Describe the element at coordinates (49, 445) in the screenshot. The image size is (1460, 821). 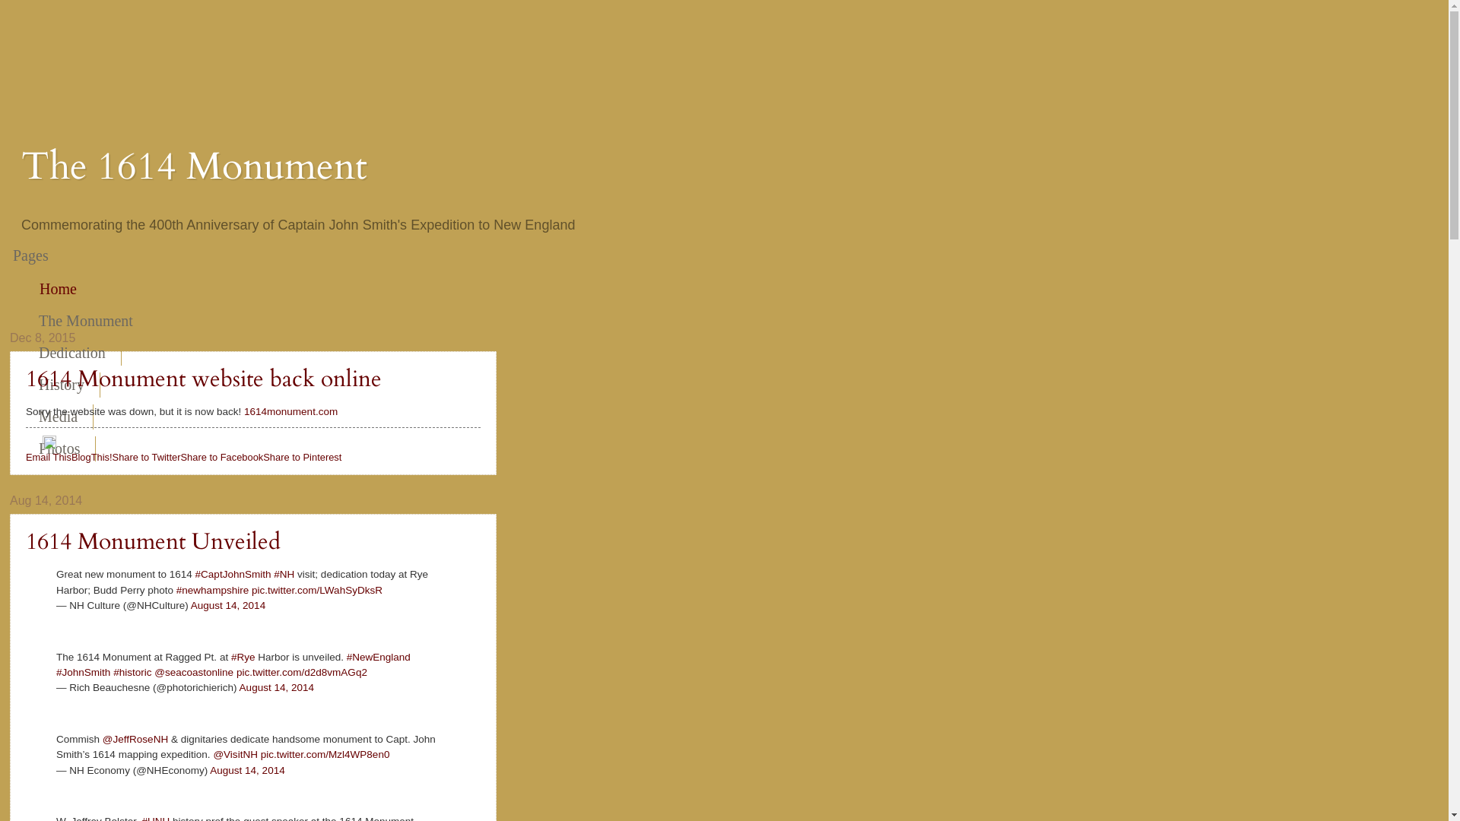
I see `Edit Post` at that location.